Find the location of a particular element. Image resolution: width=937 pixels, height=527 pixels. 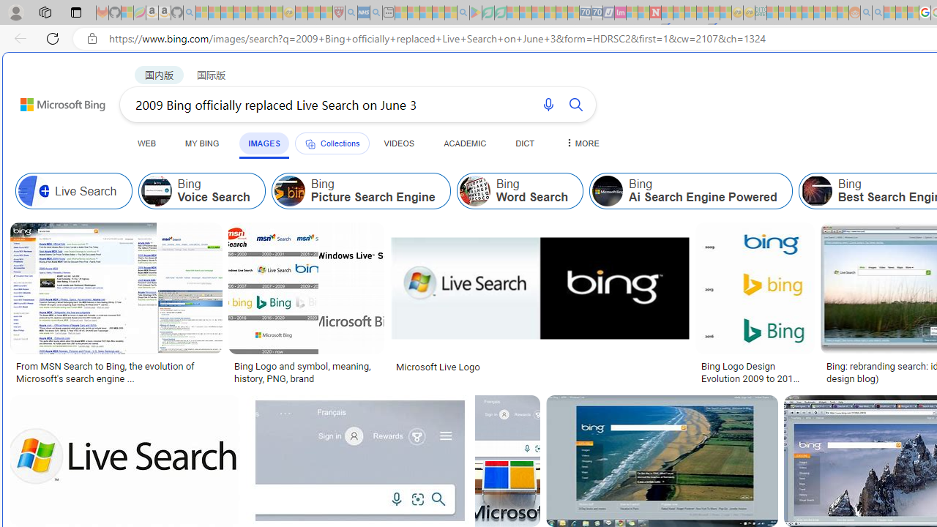

Bing Word Search is located at coordinates (474, 190).